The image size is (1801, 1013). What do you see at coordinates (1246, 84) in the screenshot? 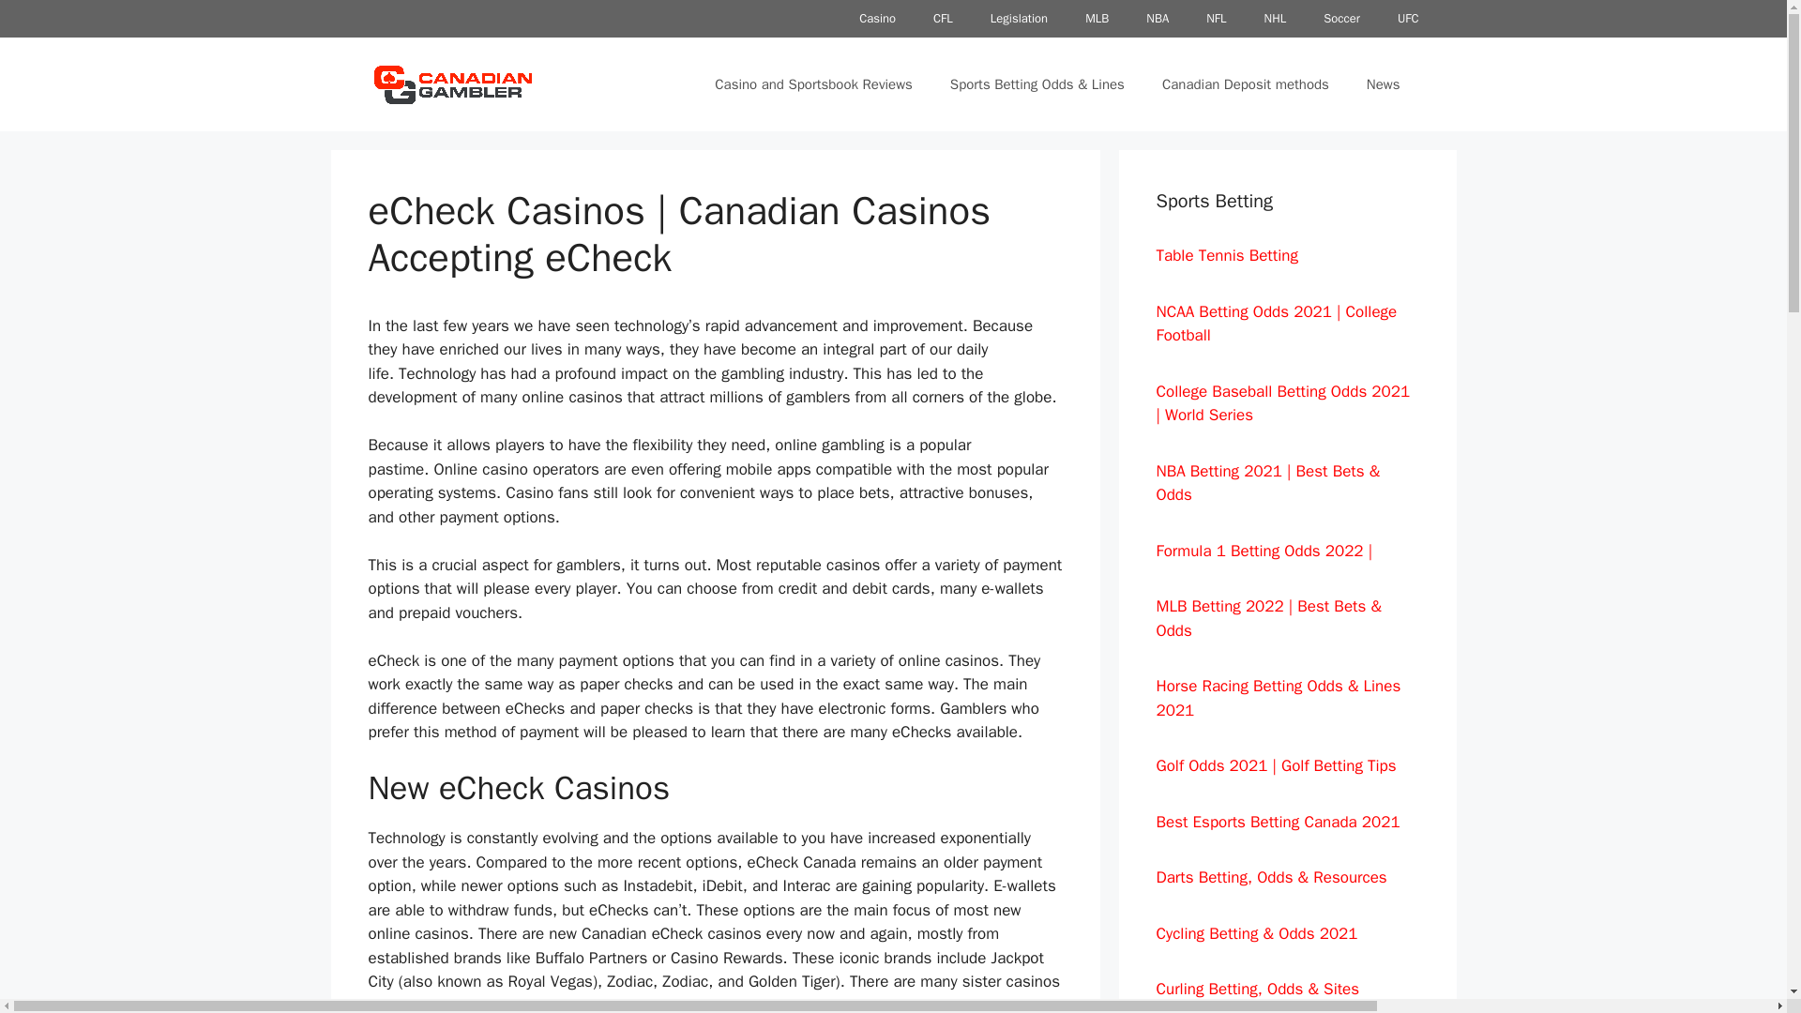
I see `Canadian Deposit methods` at bounding box center [1246, 84].